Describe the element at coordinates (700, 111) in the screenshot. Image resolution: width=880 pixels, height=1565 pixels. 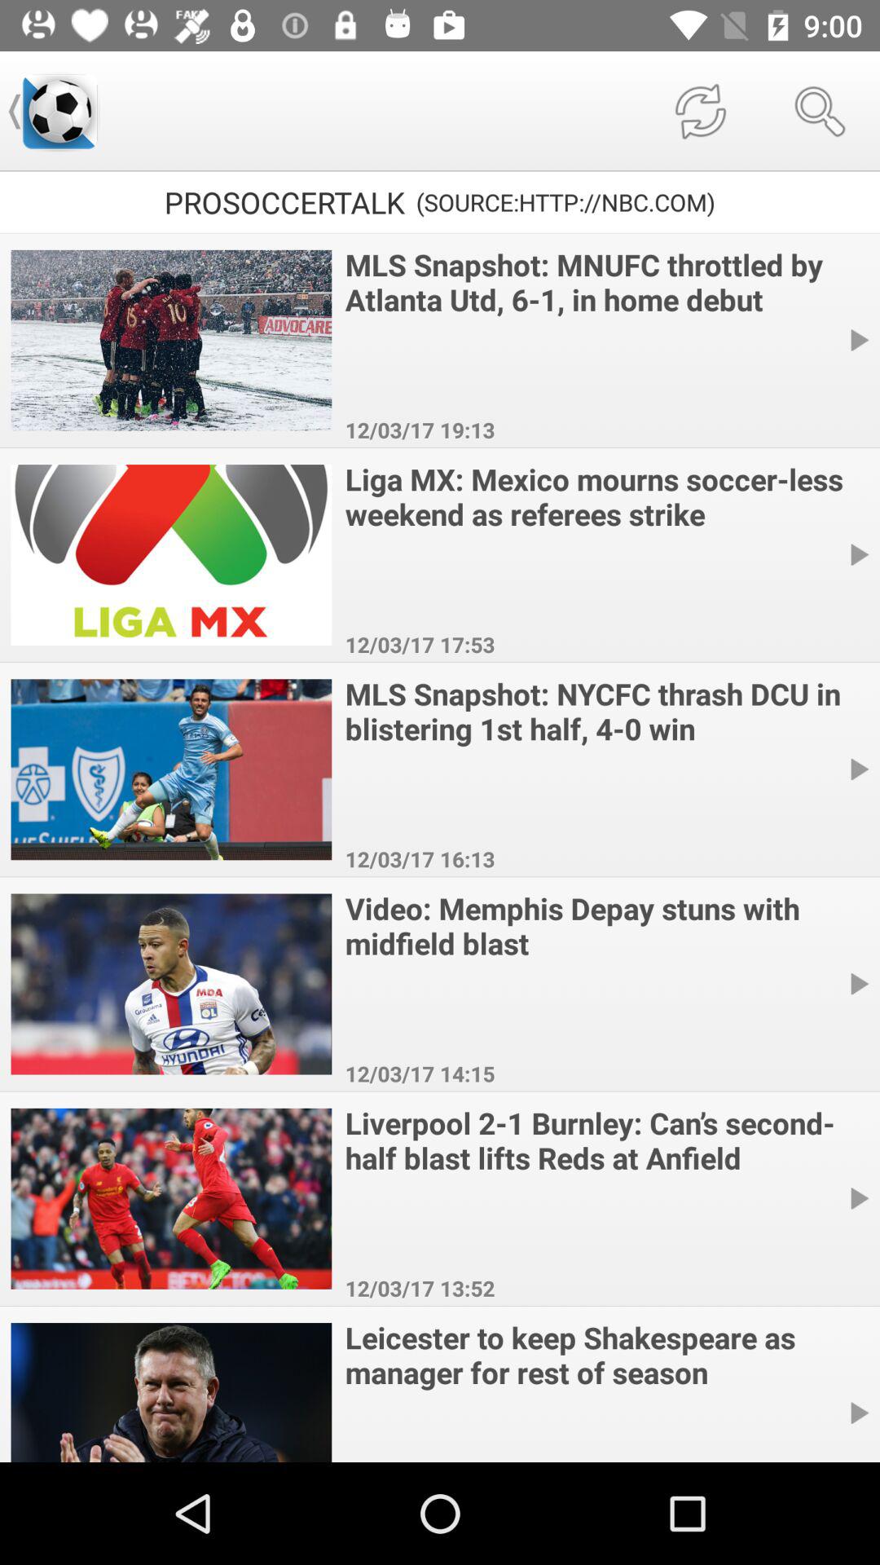
I see `turn off the icon above the source http nbc icon` at that location.